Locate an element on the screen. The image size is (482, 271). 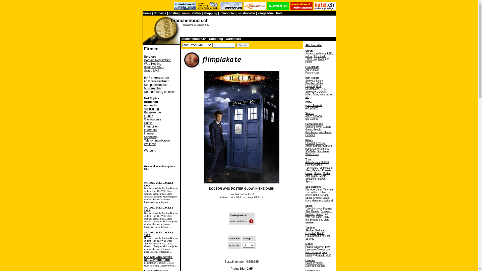
weitere is located at coordinates (321, 266).